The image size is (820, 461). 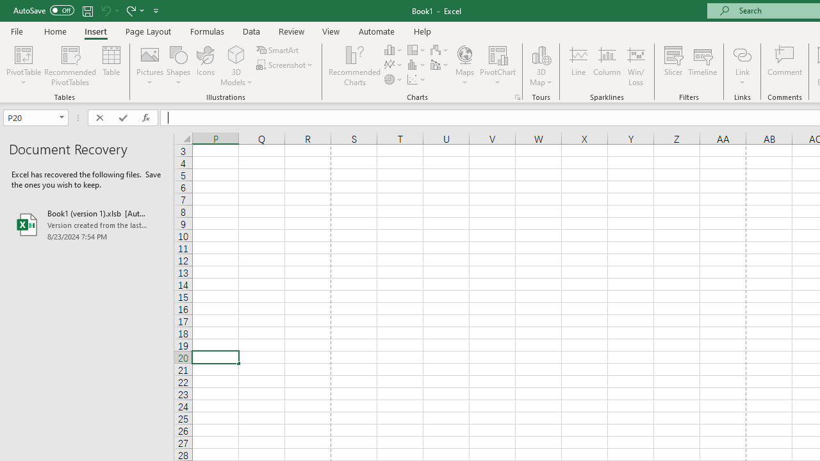 I want to click on Comment, so click(x=784, y=65).